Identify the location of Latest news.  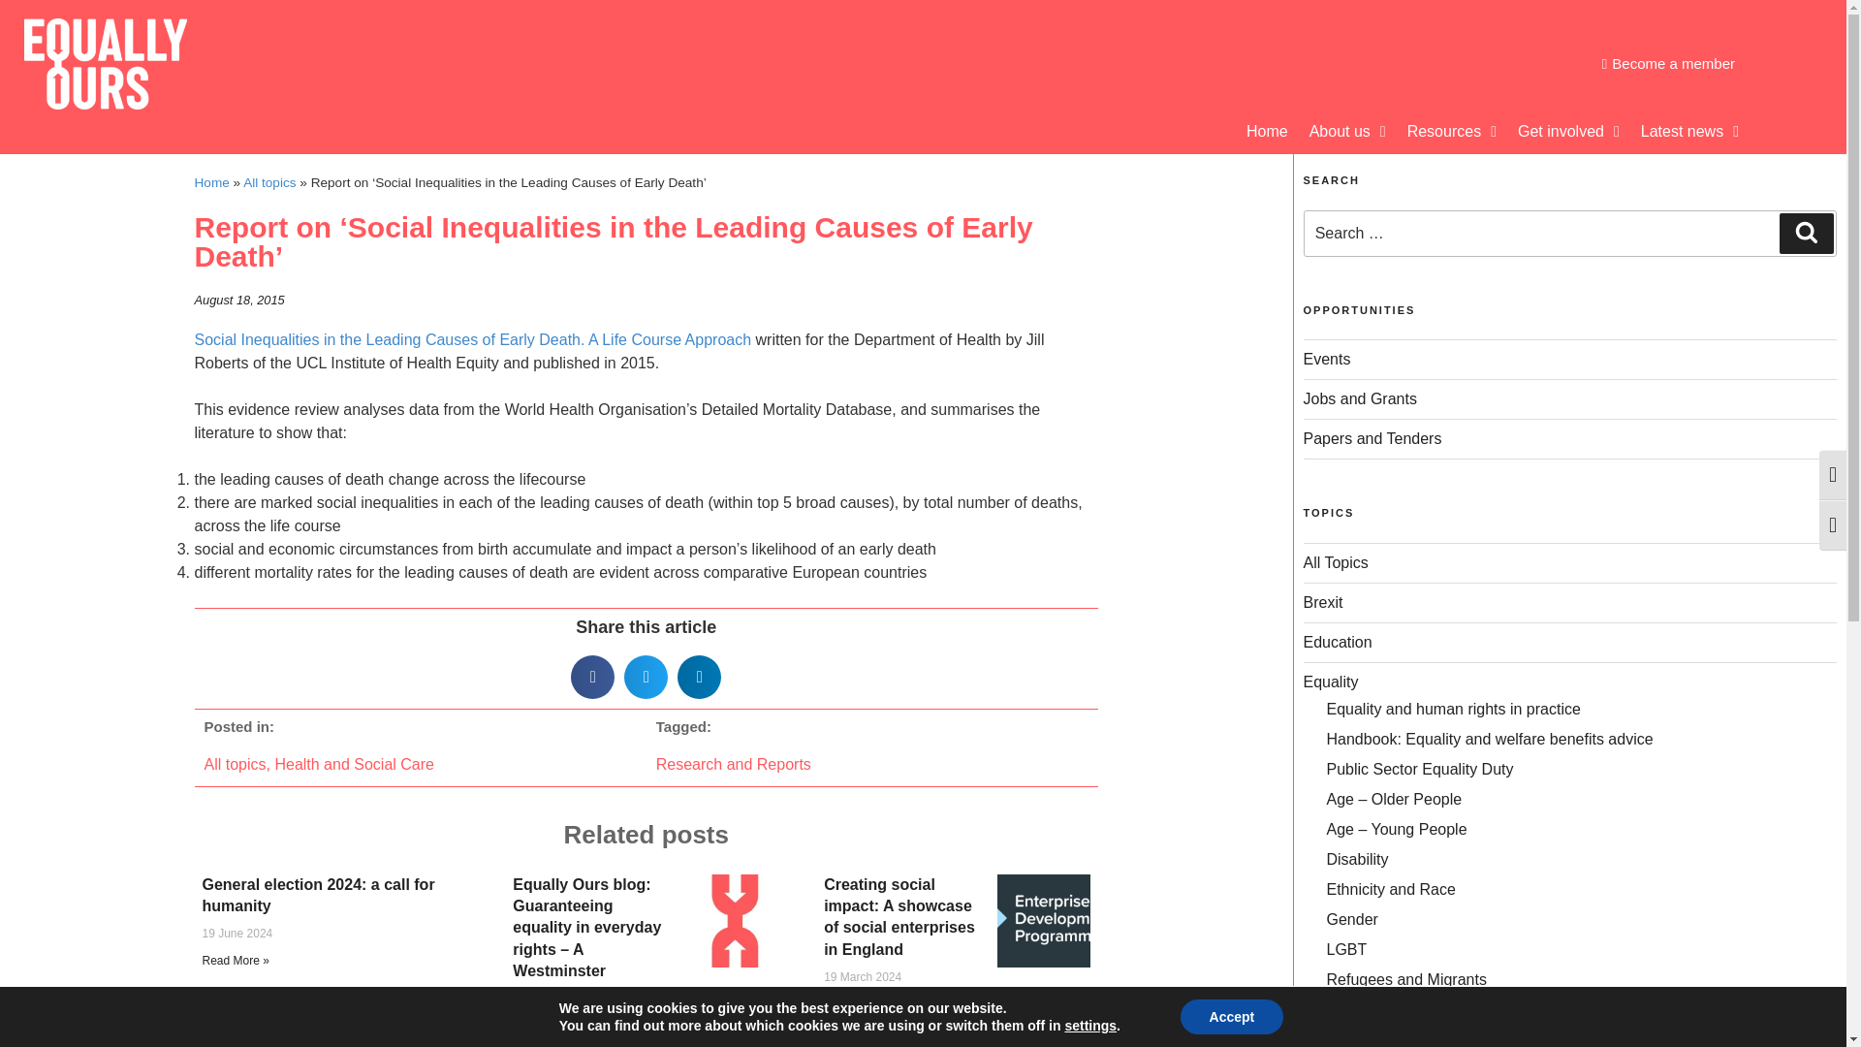
(1688, 132).